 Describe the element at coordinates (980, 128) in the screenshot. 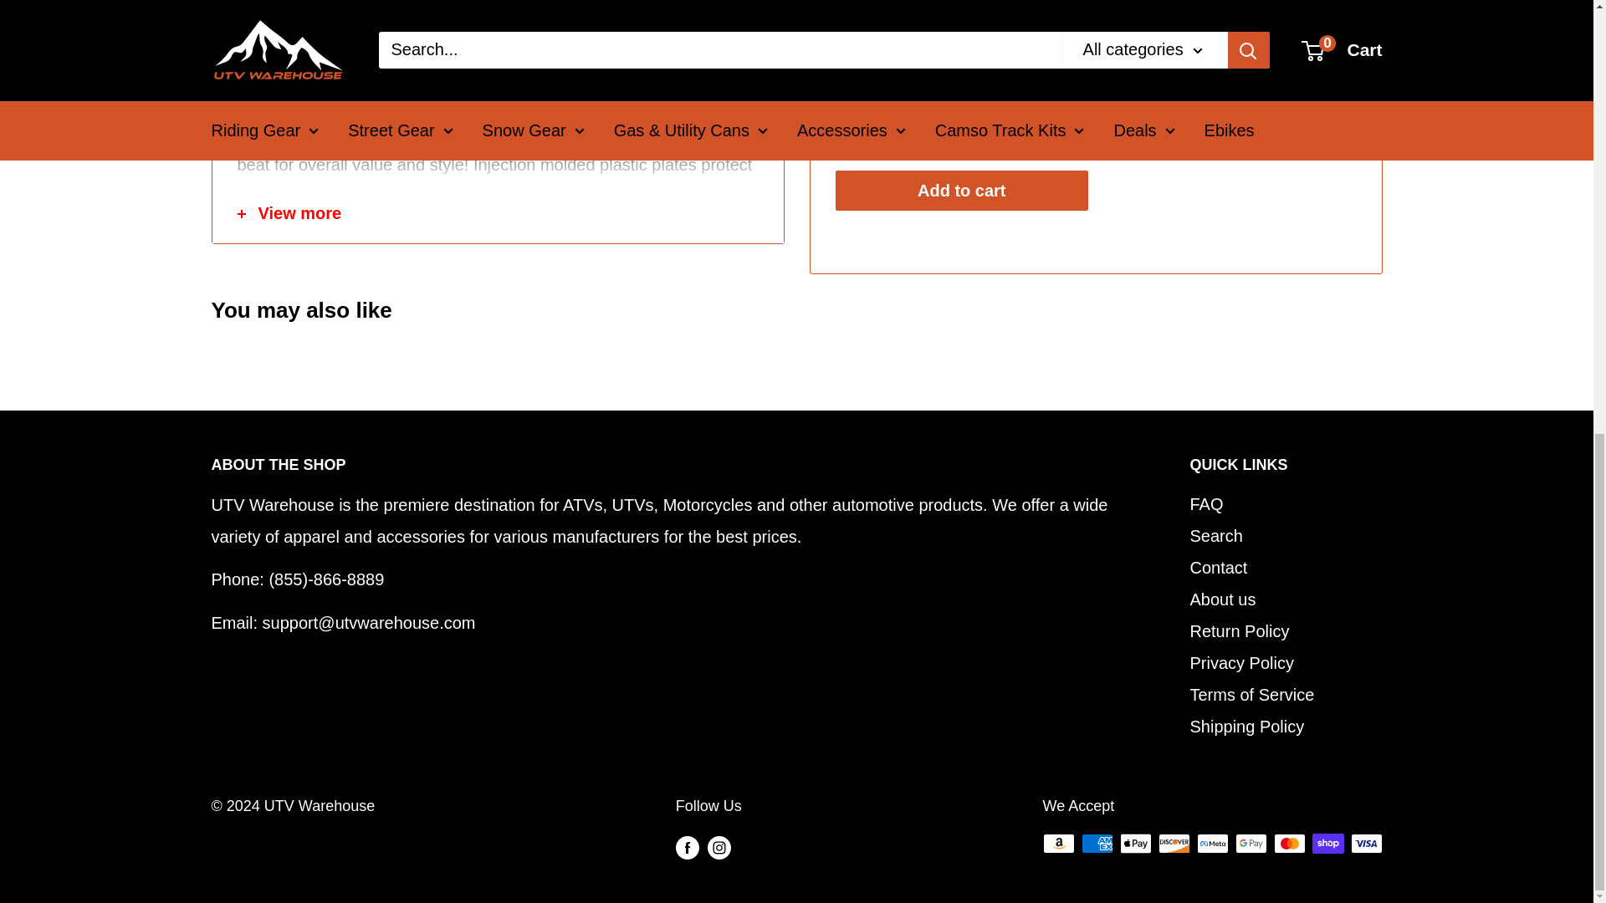

I see `1` at that location.